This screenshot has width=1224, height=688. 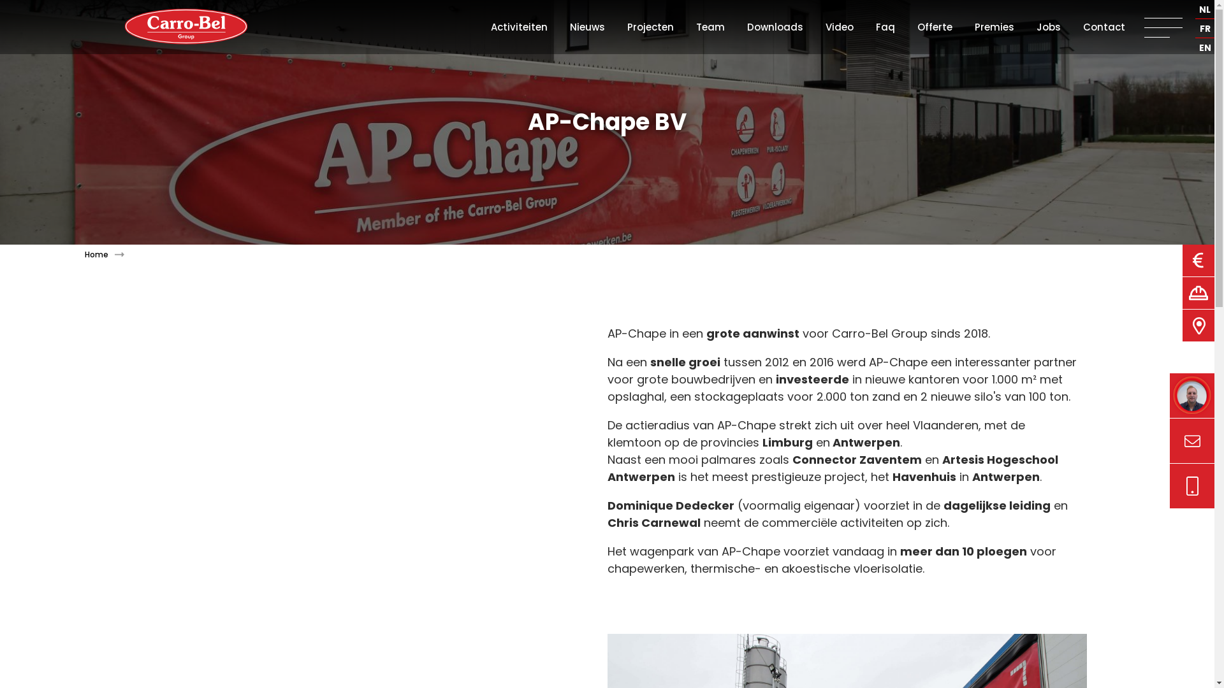 I want to click on mail, so click(x=1192, y=441).